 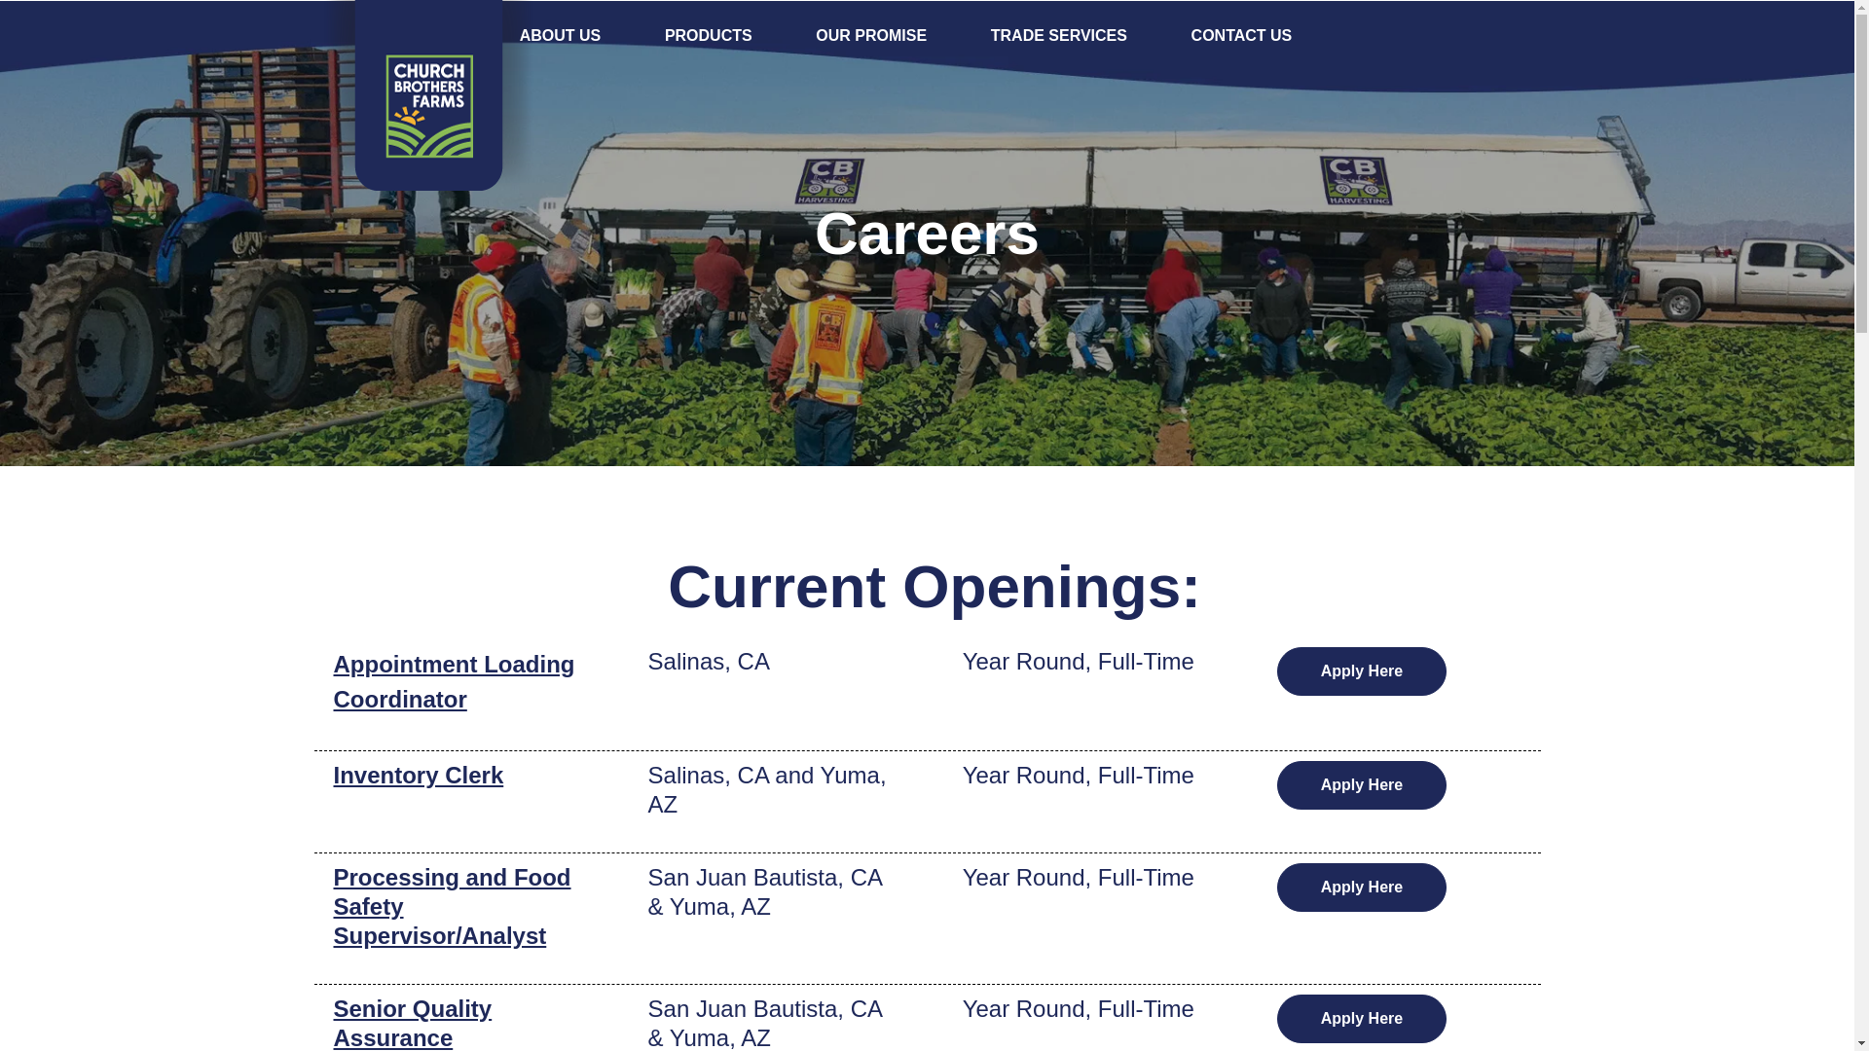 What do you see at coordinates (411, 1023) in the screenshot?
I see `Senior Quality Assurance Supervisor` at bounding box center [411, 1023].